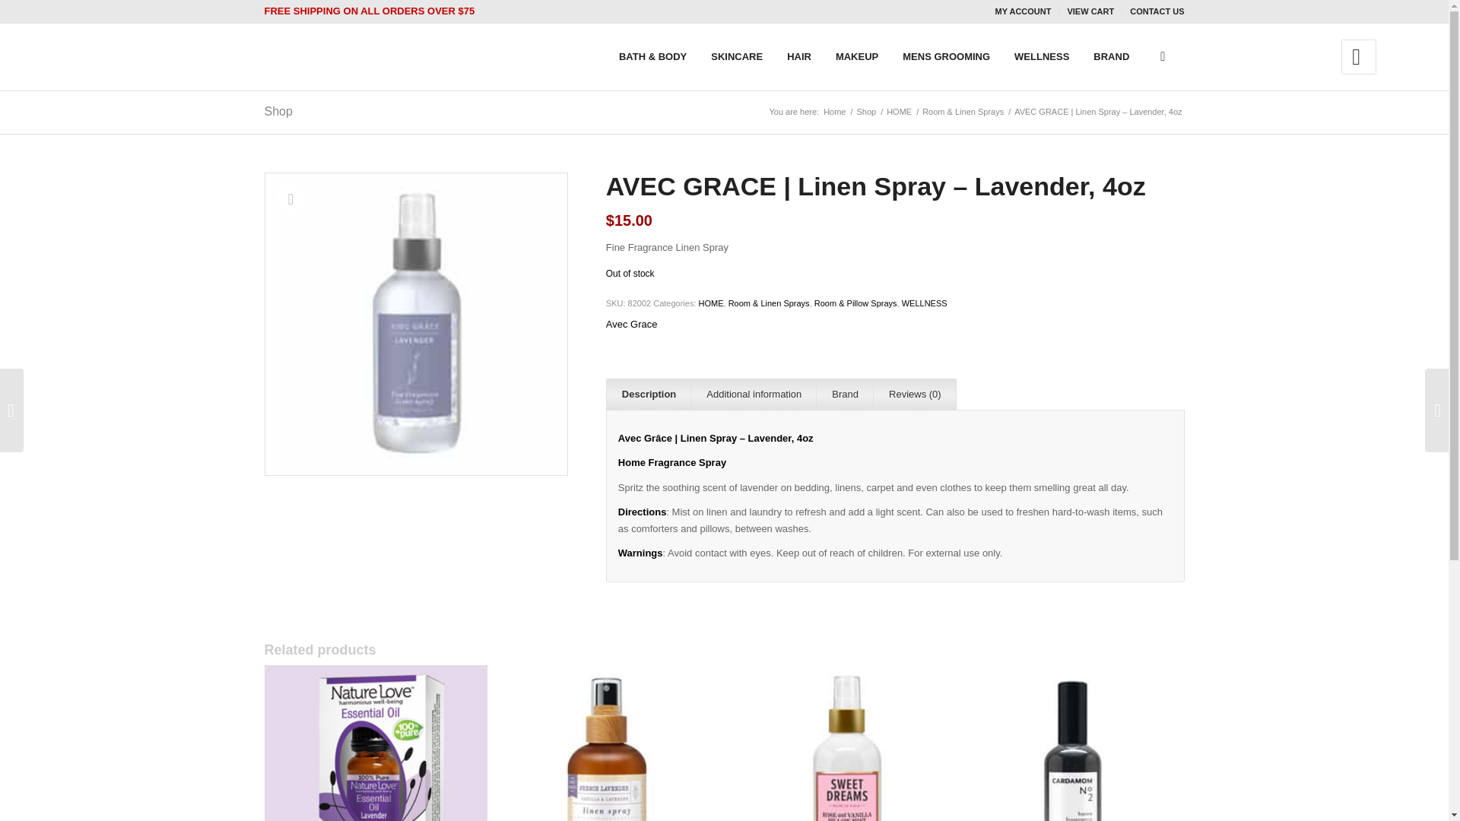 Image resolution: width=1460 pixels, height=821 pixels. Describe the element at coordinates (856, 56) in the screenshot. I see `MAKEUP` at that location.